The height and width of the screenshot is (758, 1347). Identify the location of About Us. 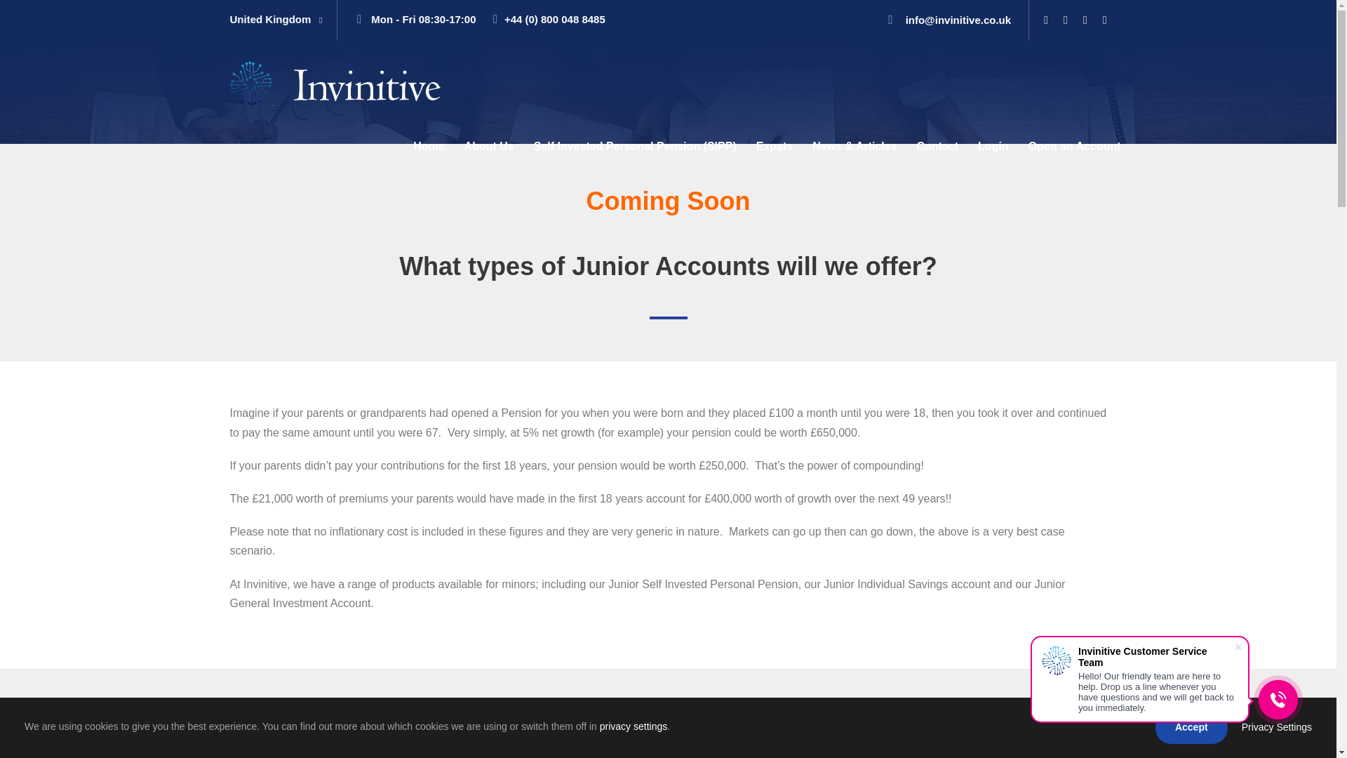
(490, 153).